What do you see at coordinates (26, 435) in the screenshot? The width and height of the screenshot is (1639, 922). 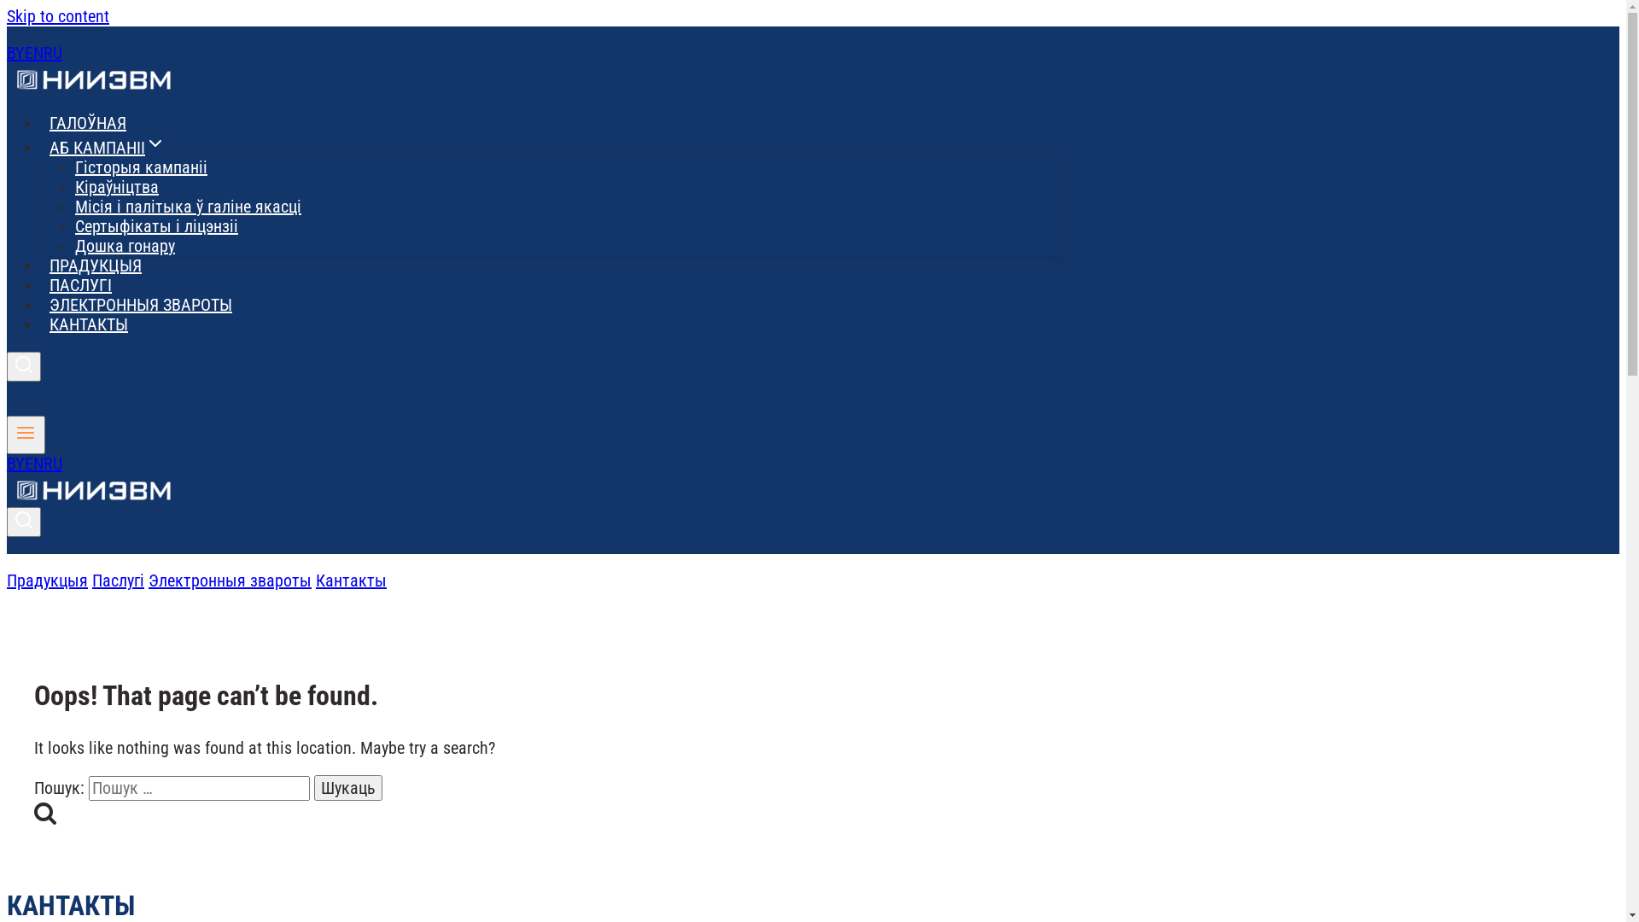 I see `Toggle Menu` at bounding box center [26, 435].